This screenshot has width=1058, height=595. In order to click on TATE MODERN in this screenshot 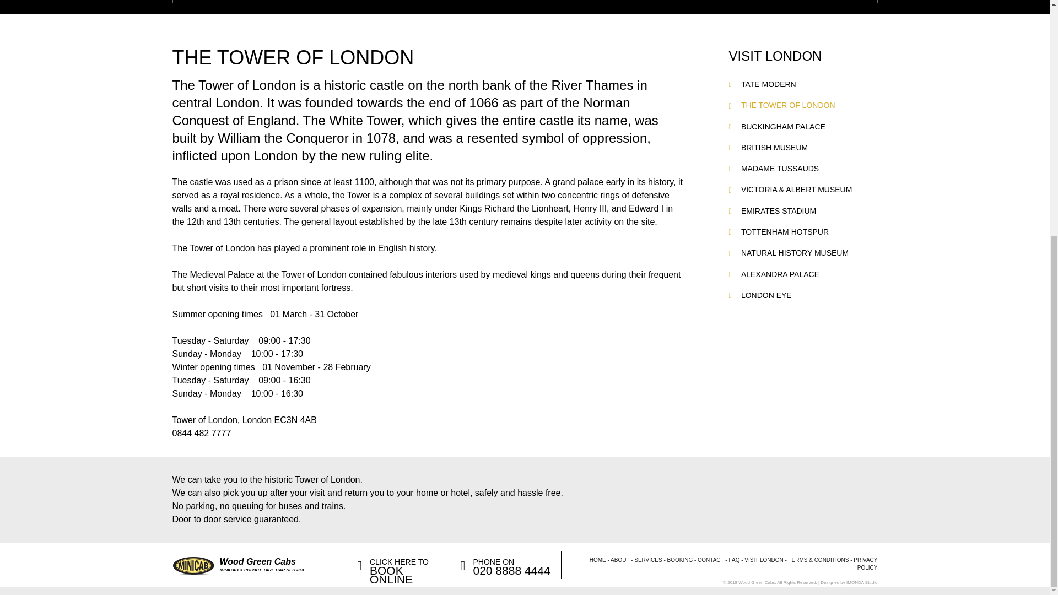, I will do `click(769, 84)`.